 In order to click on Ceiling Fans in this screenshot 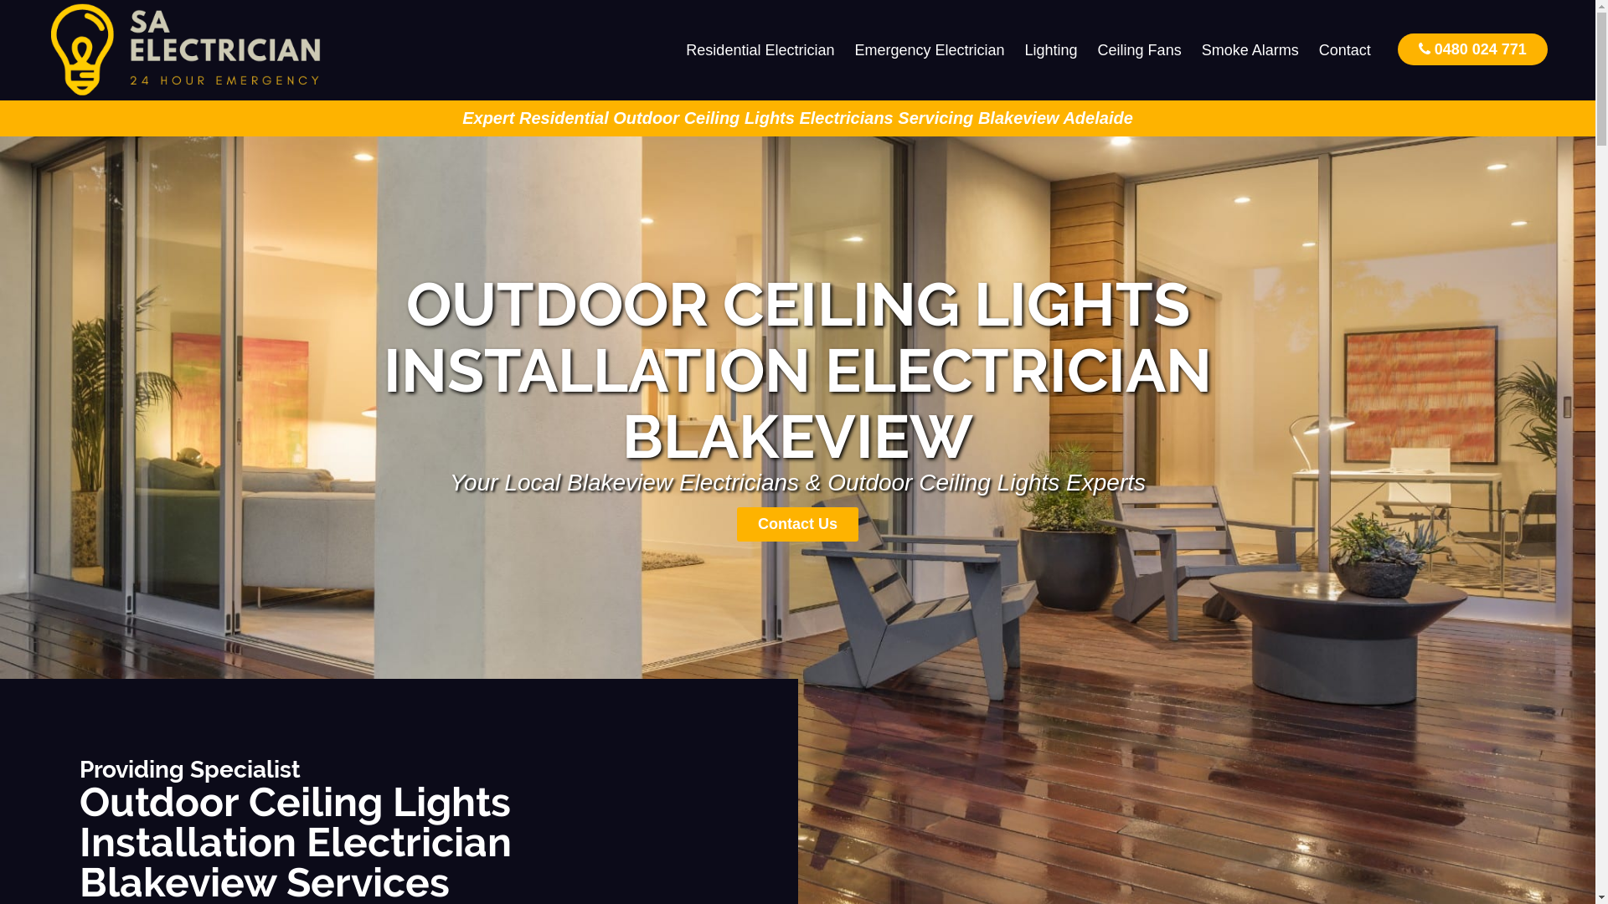, I will do `click(1140, 50)`.